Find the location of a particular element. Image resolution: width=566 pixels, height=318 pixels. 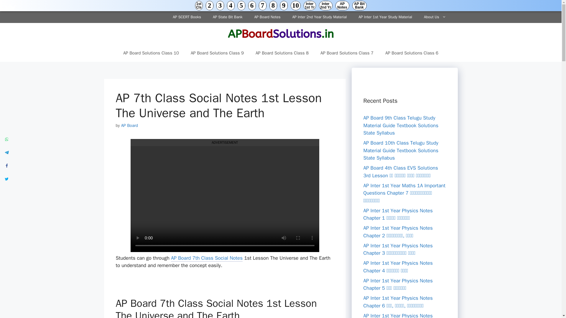

AP Board Notes is located at coordinates (267, 17).